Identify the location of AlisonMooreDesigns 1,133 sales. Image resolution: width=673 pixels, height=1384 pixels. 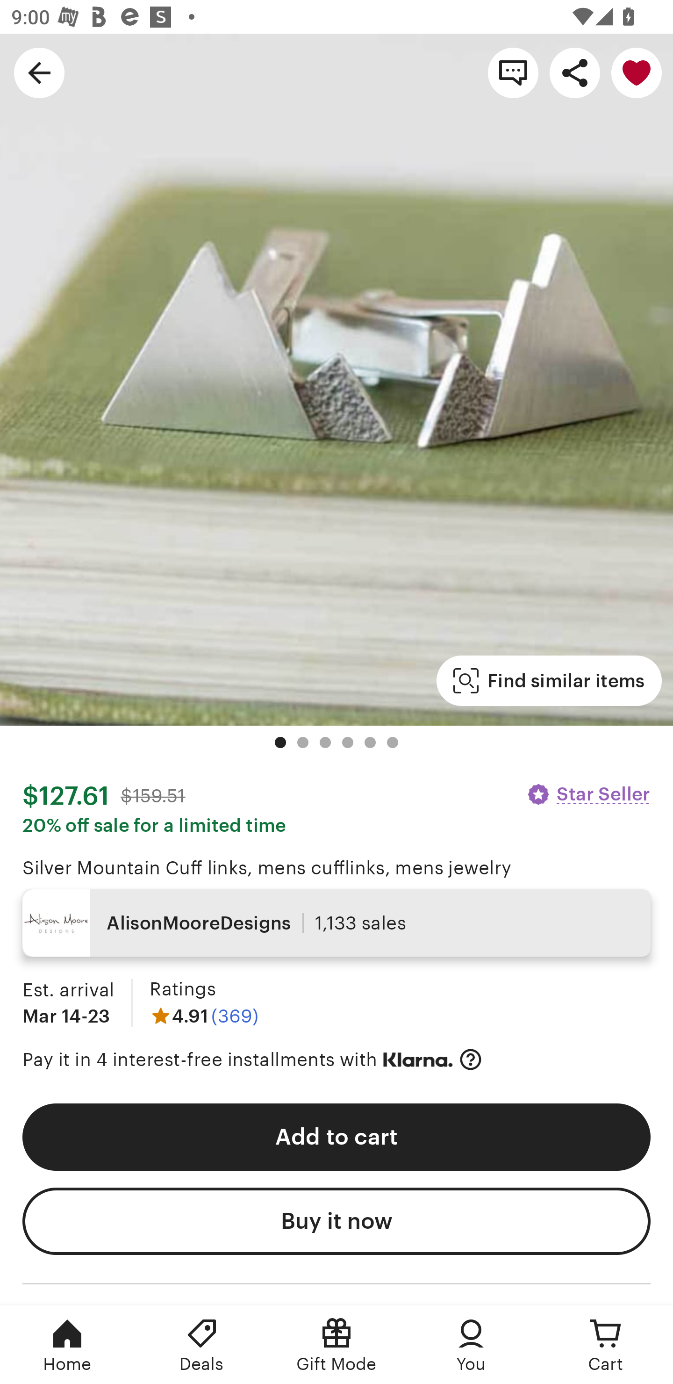
(336, 923).